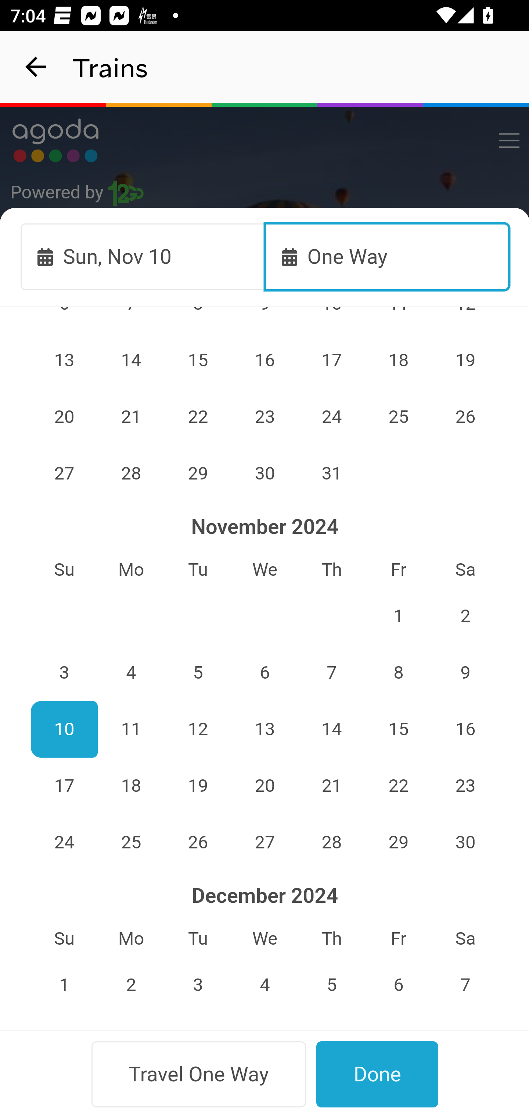 This screenshot has width=529, height=1117. What do you see at coordinates (466, 673) in the screenshot?
I see `9` at bounding box center [466, 673].